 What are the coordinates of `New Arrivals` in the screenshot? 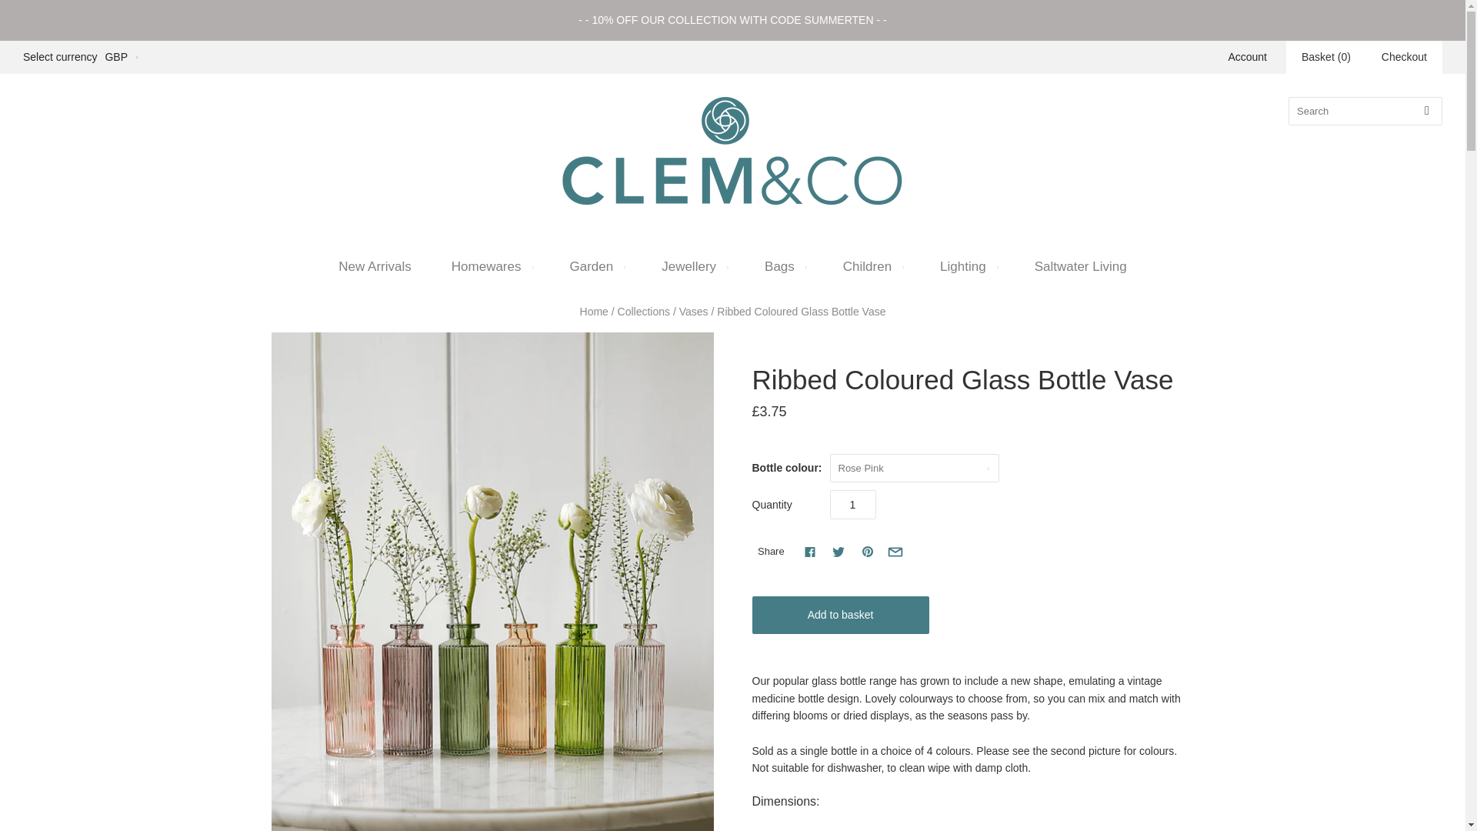 It's located at (375, 266).